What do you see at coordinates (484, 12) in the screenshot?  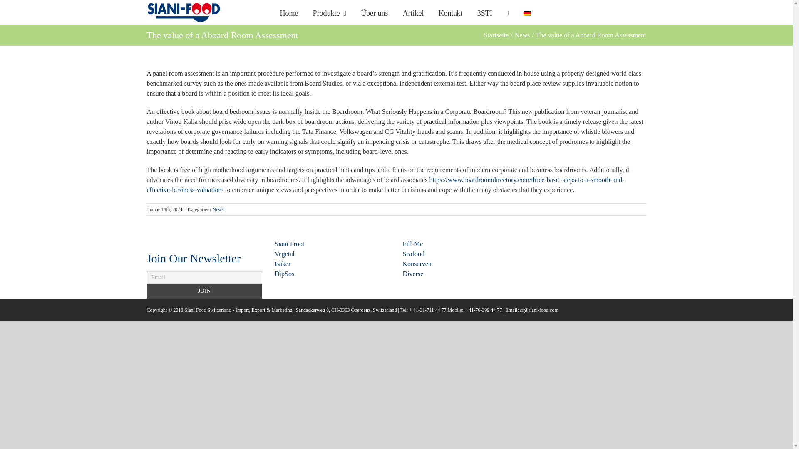 I see `3STI` at bounding box center [484, 12].